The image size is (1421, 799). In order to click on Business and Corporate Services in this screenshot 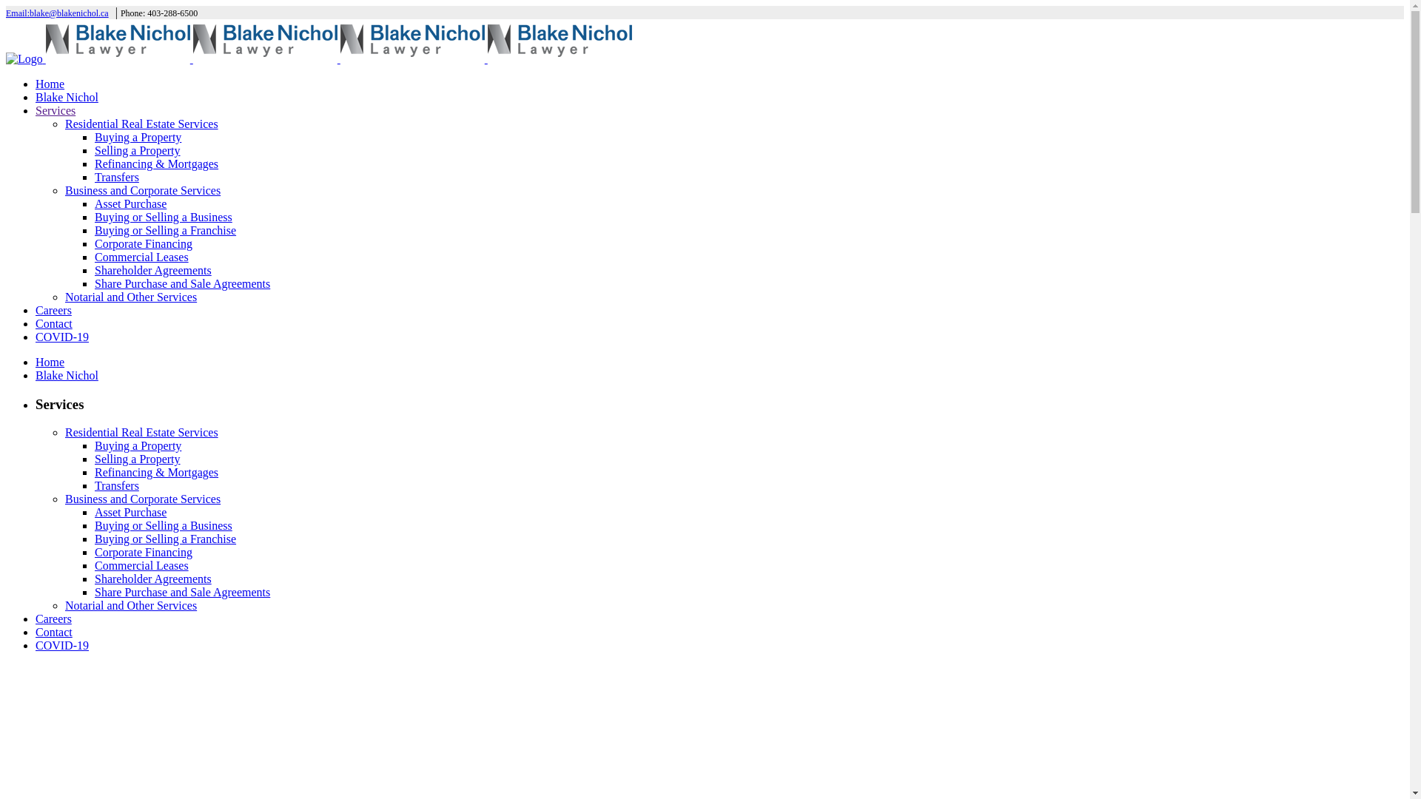, I will do `click(143, 499)`.